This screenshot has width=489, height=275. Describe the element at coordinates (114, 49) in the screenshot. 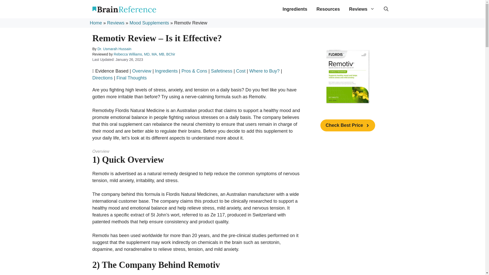

I see `Dr. Usmarah Hussain` at that location.